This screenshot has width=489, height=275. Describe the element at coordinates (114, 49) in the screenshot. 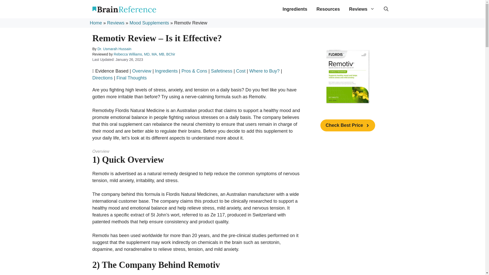

I see `Dr. Usmarah Hussain` at that location.